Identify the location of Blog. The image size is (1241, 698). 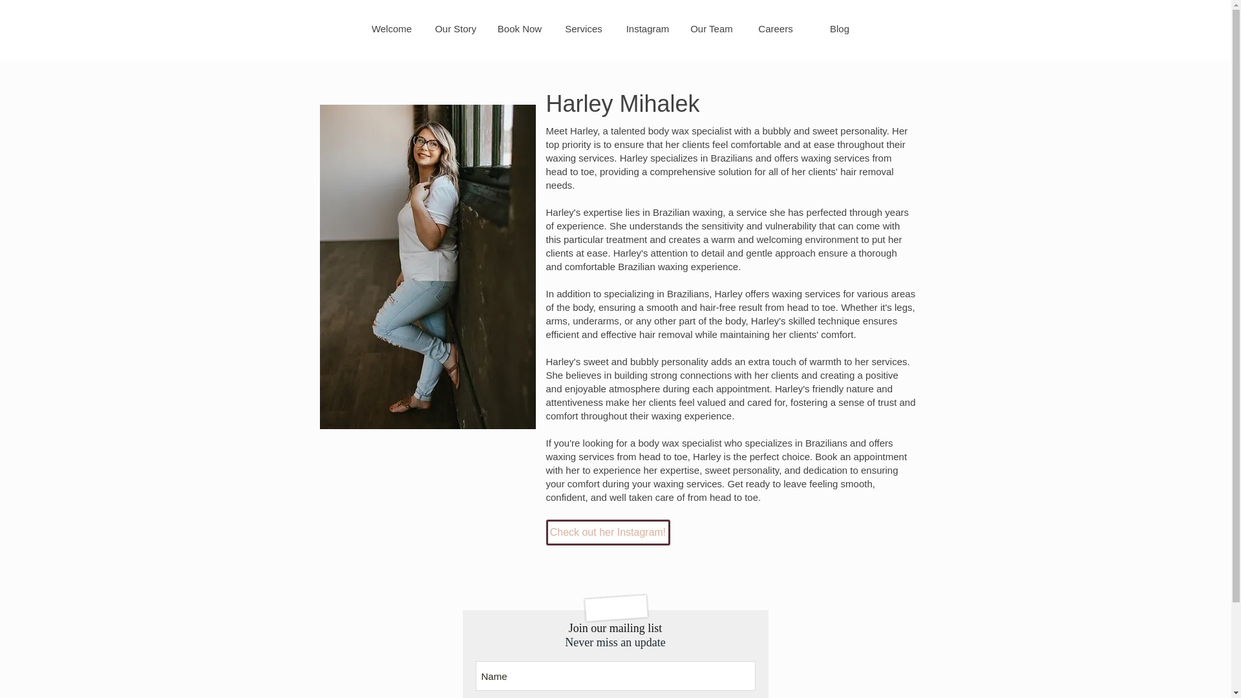
(840, 28).